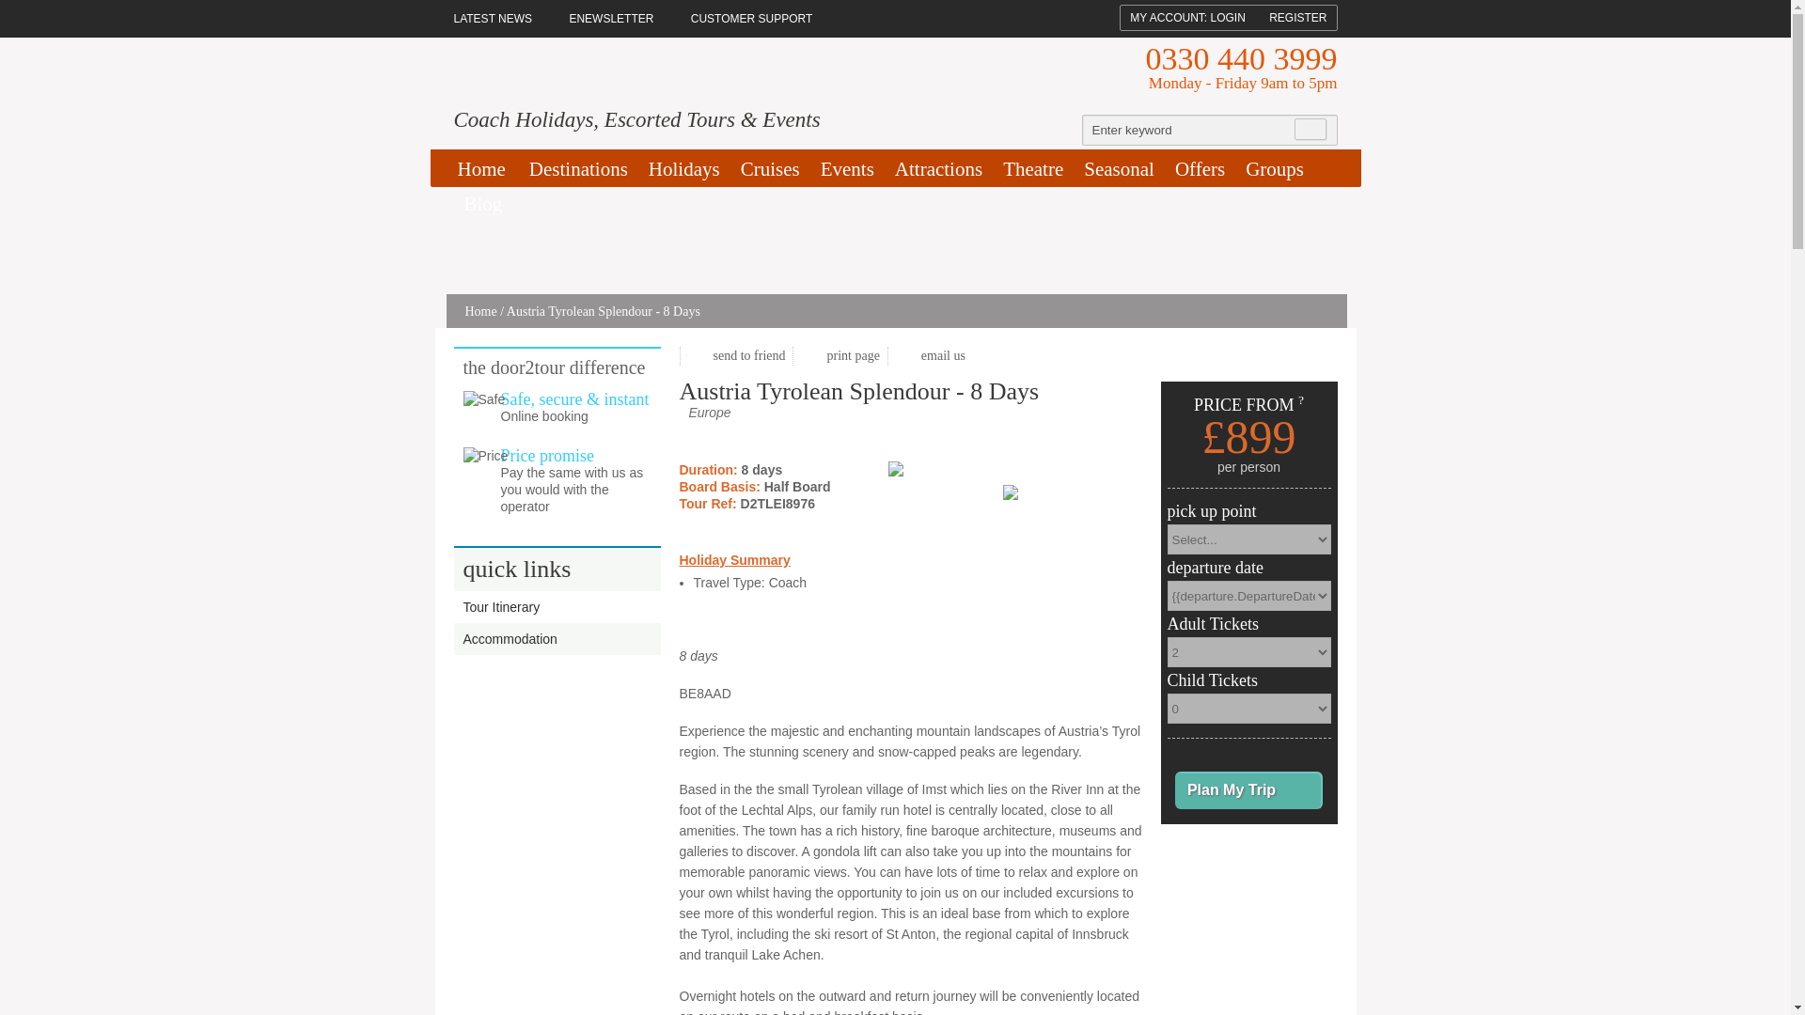 The height and width of the screenshot is (1015, 1805). What do you see at coordinates (596, 77) in the screenshot?
I see `Door 2 Tour` at bounding box center [596, 77].